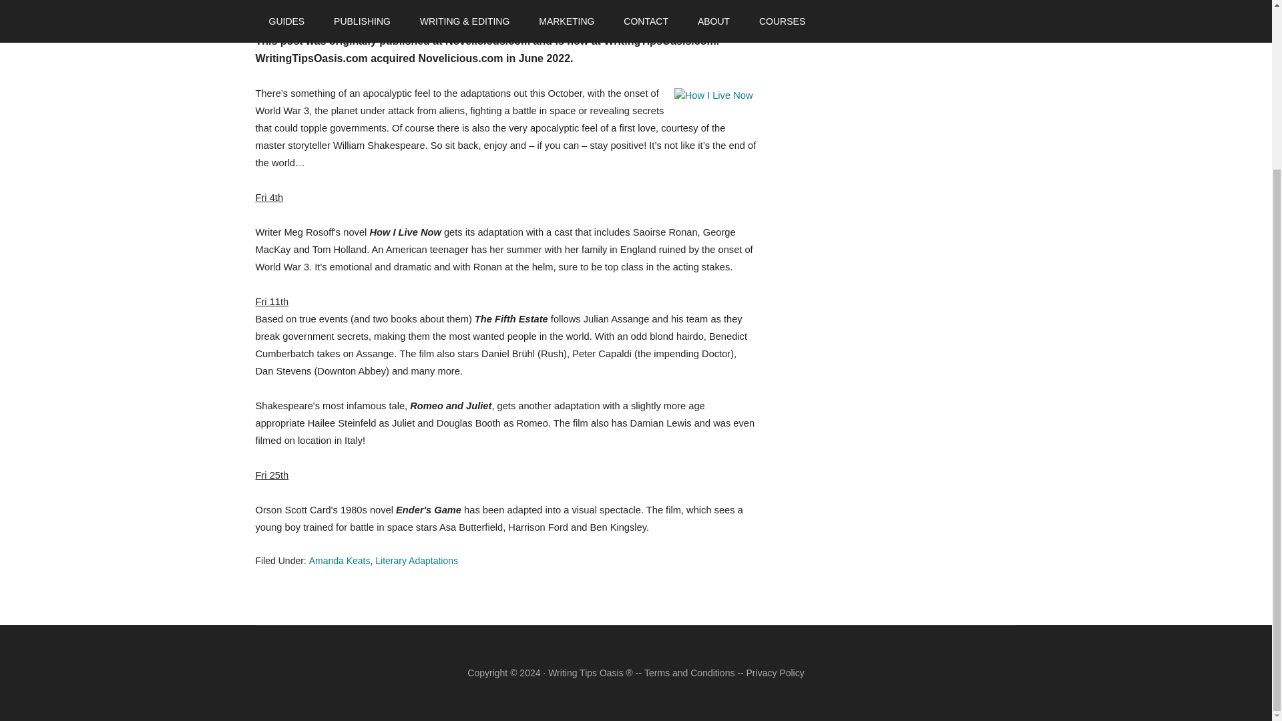  Describe the element at coordinates (339, 560) in the screenshot. I see `Amanda Keats` at that location.